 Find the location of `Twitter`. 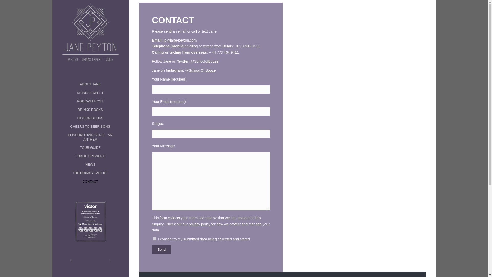

Twitter is located at coordinates (71, 260).